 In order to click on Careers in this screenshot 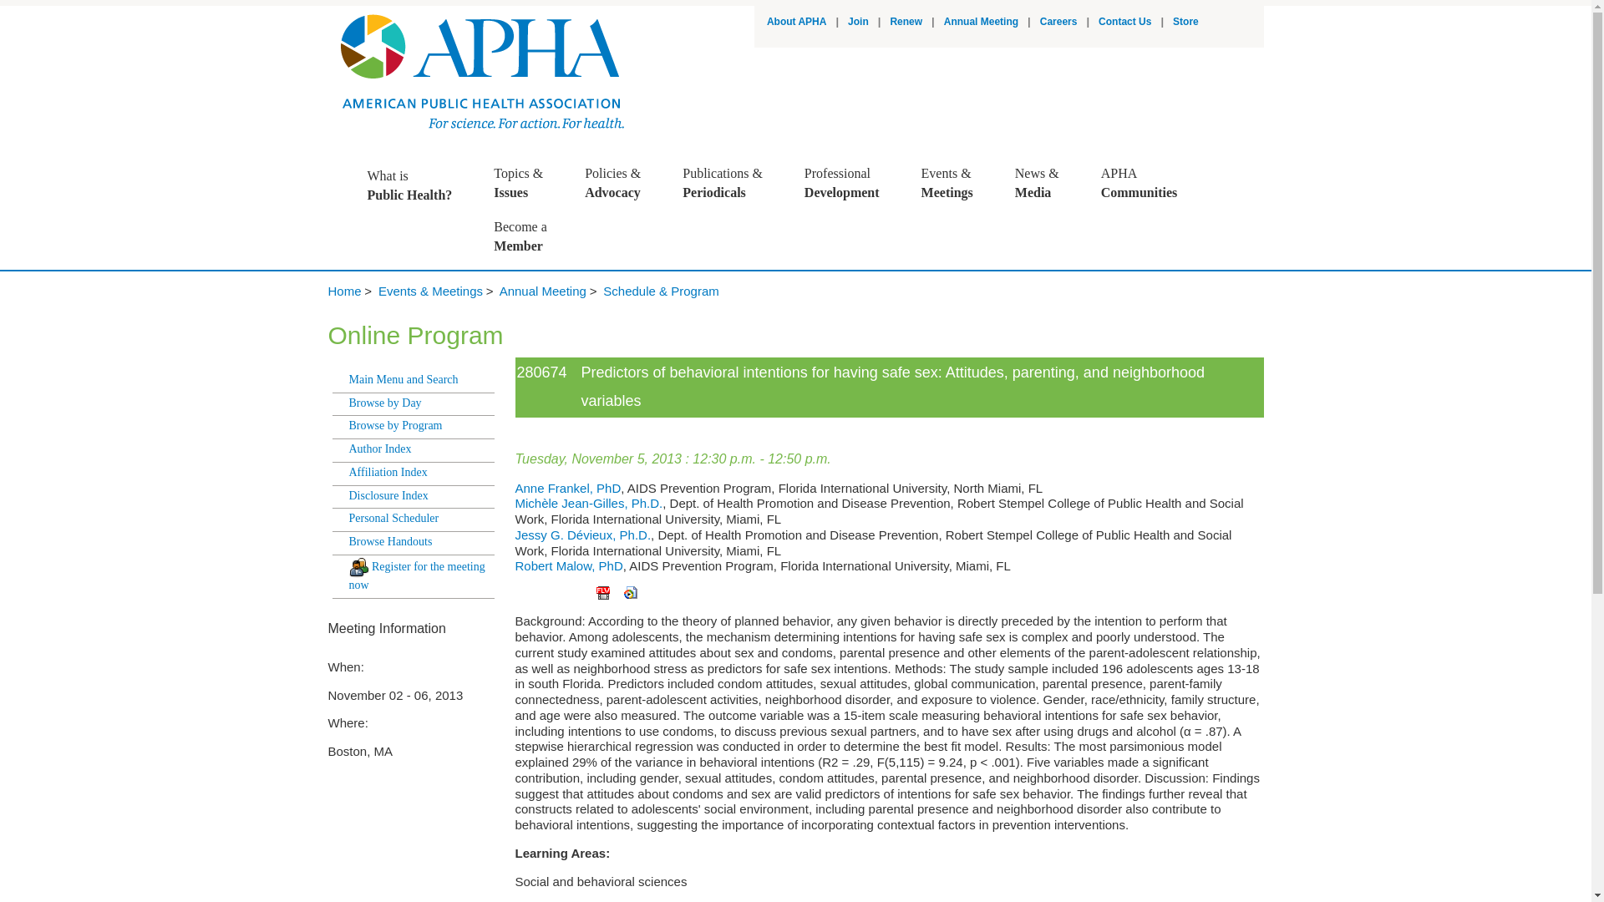, I will do `click(1124, 22)`.